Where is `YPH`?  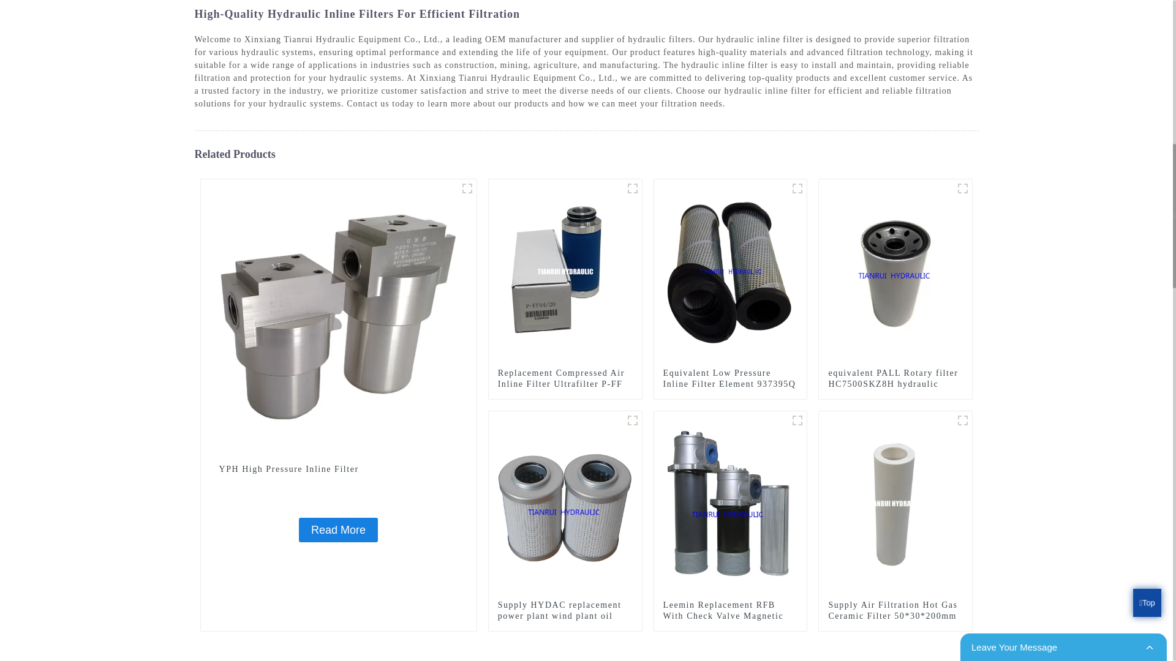
YPH is located at coordinates (467, 188).